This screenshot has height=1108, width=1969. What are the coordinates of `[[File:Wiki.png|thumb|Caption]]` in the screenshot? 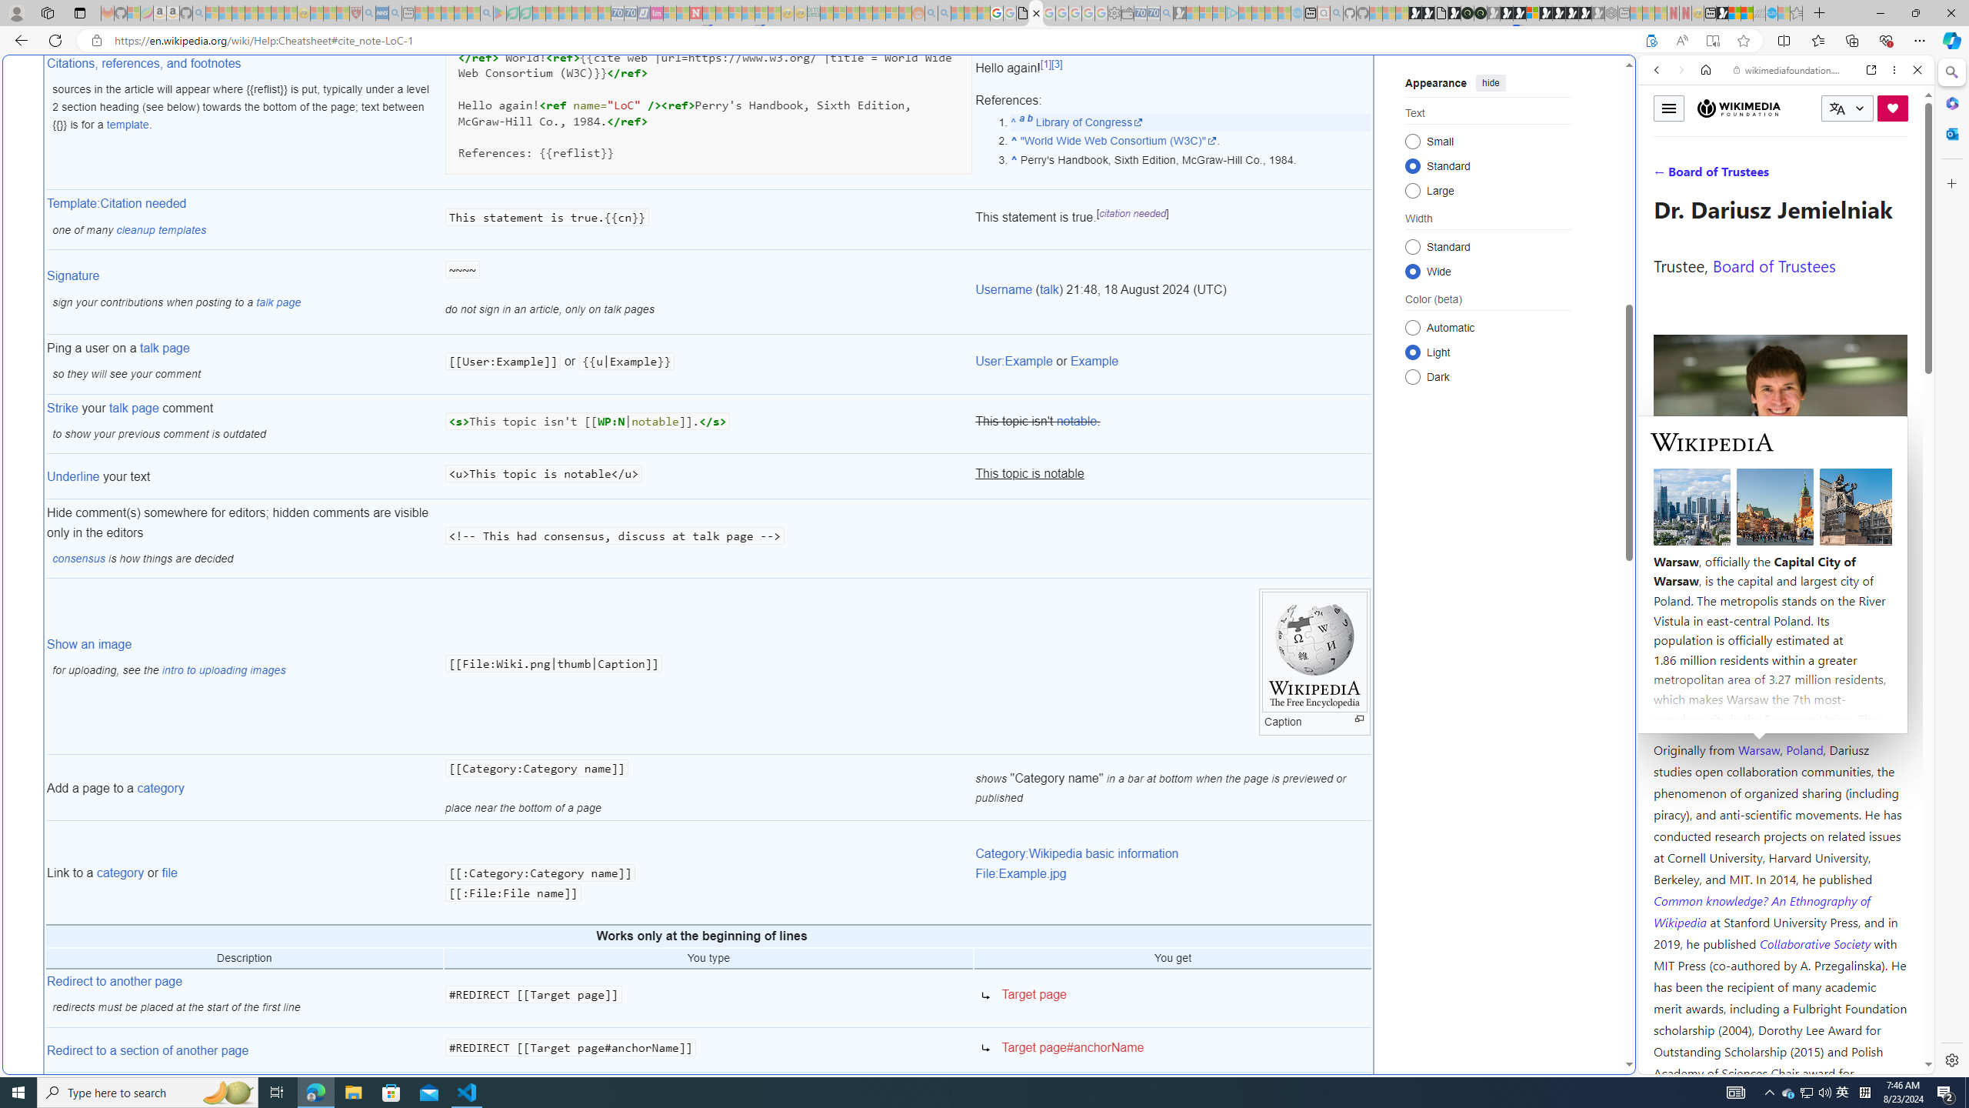 It's located at (709, 666).